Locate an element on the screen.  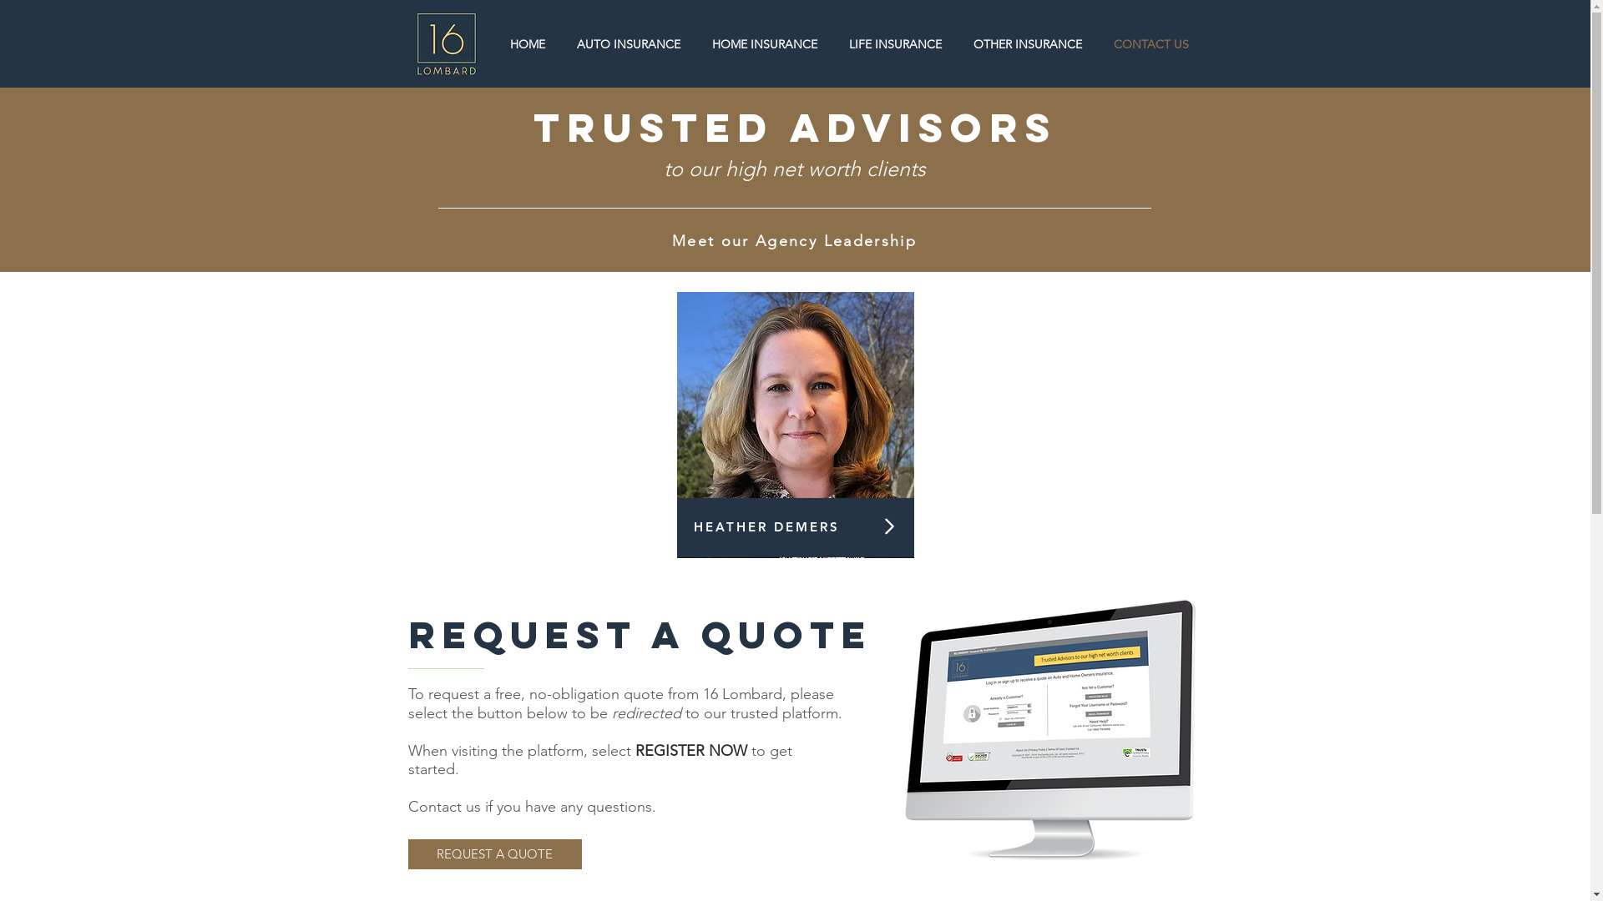
REQUEST A QUOTE is located at coordinates (494, 854).